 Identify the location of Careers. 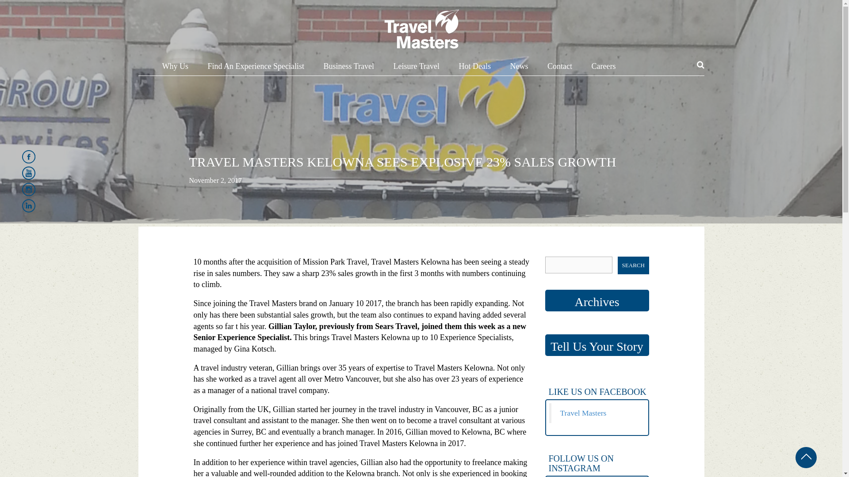
(604, 68).